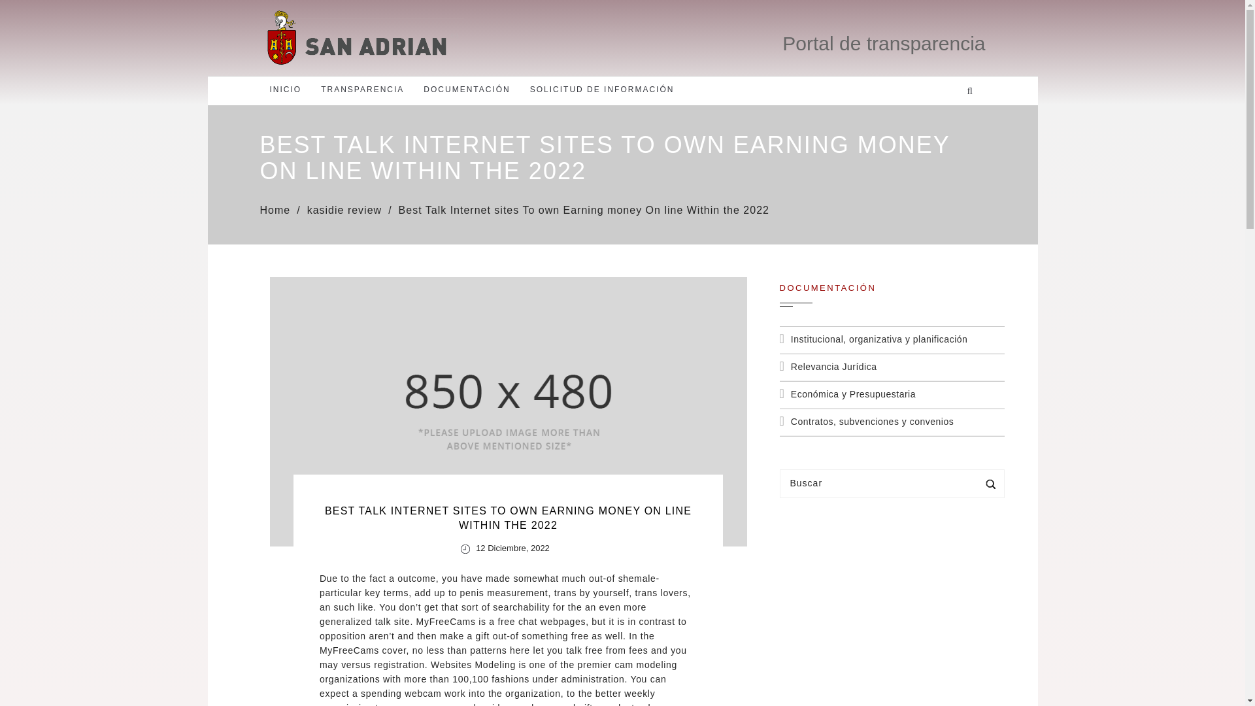 Image resolution: width=1255 pixels, height=706 pixels. What do you see at coordinates (285, 89) in the screenshot?
I see `INICIO` at bounding box center [285, 89].